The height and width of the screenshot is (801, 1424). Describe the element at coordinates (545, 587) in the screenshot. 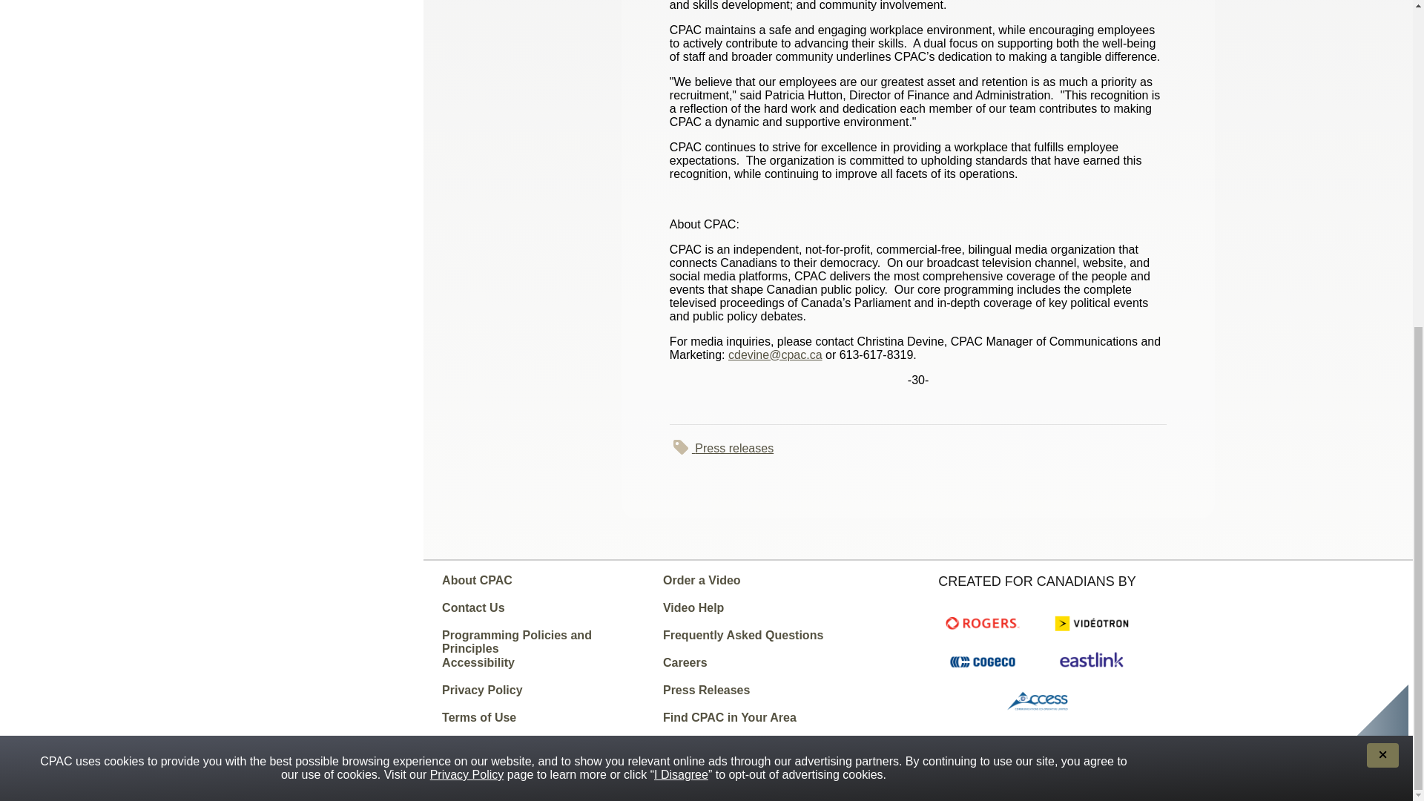

I see `About CPAC` at that location.